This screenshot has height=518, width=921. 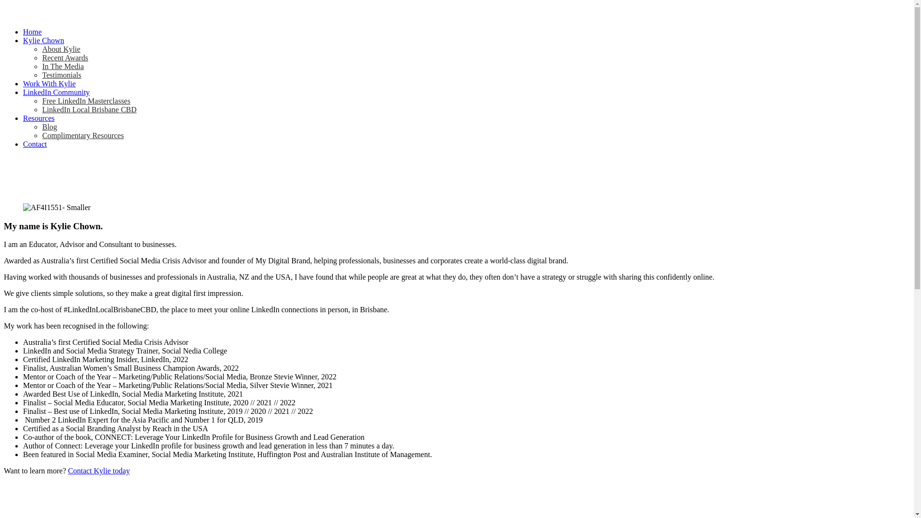 What do you see at coordinates (89, 109) in the screenshot?
I see `LinkedIn Local Brisbane CBD` at bounding box center [89, 109].